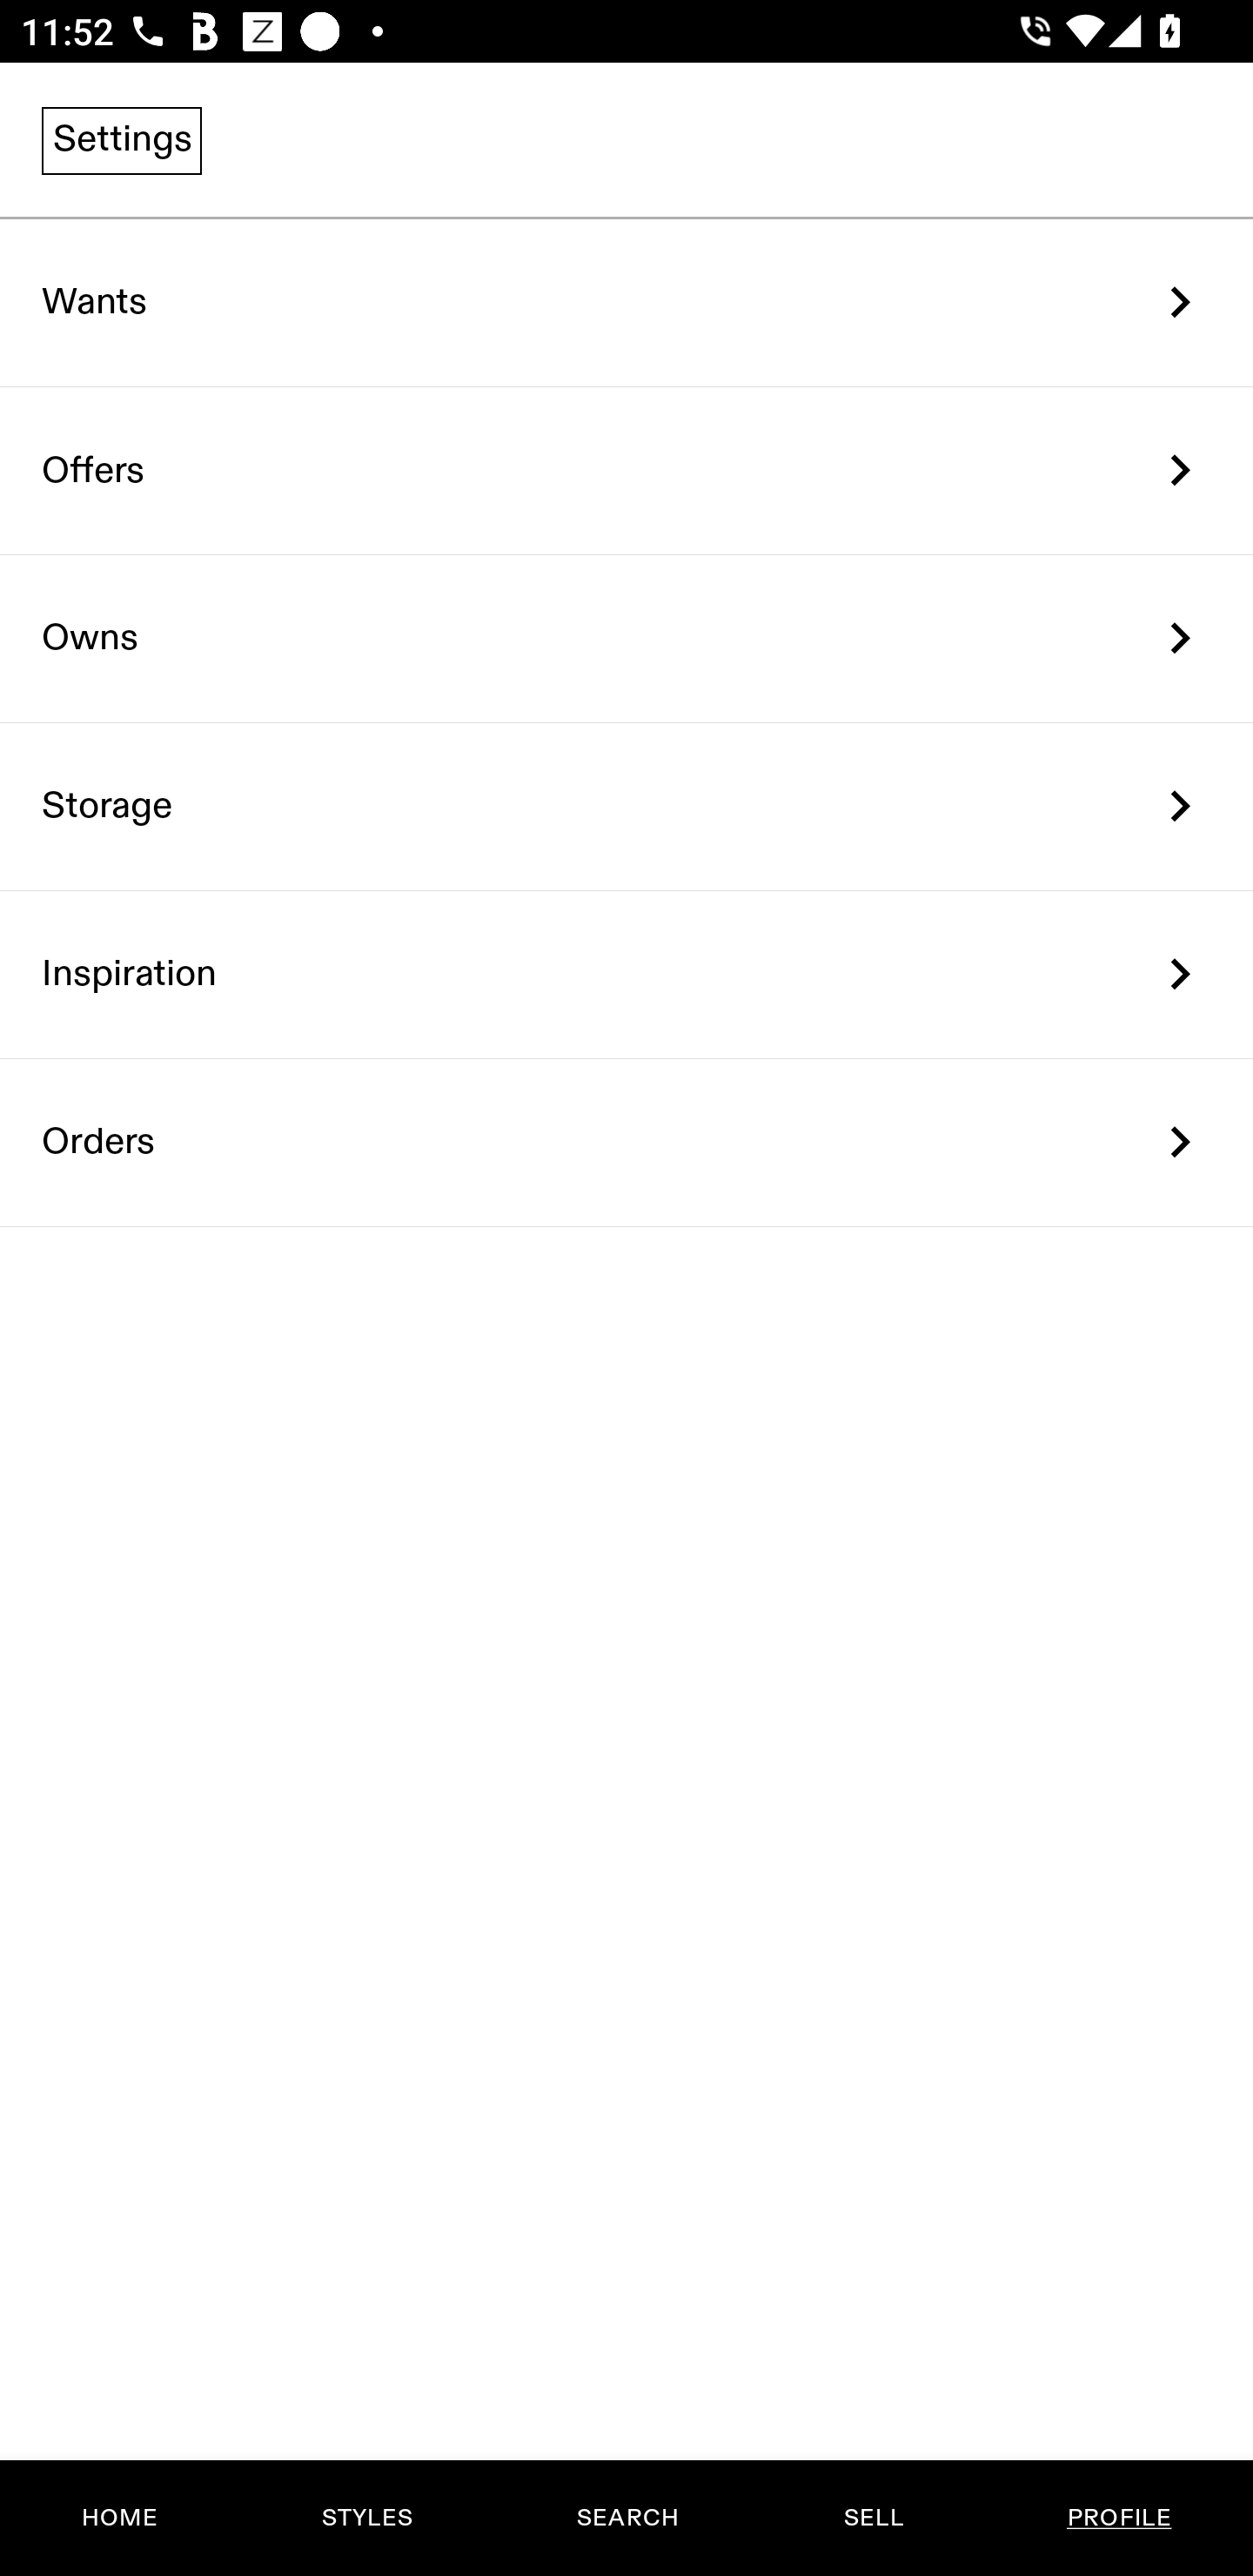  What do you see at coordinates (626, 639) in the screenshot?
I see `Owns` at bounding box center [626, 639].